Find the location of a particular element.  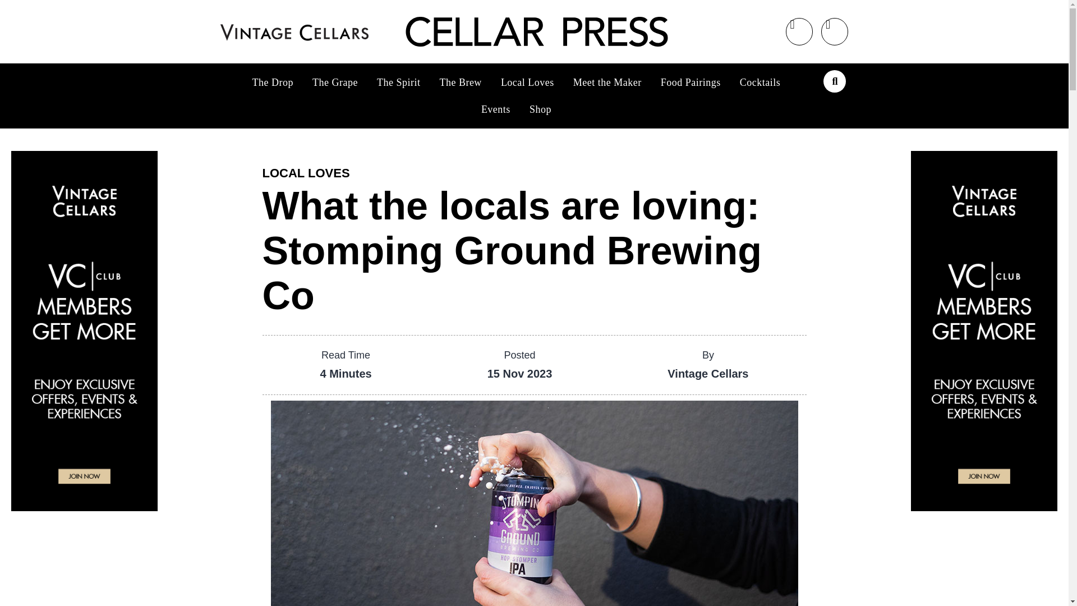

The Spirit is located at coordinates (398, 82).